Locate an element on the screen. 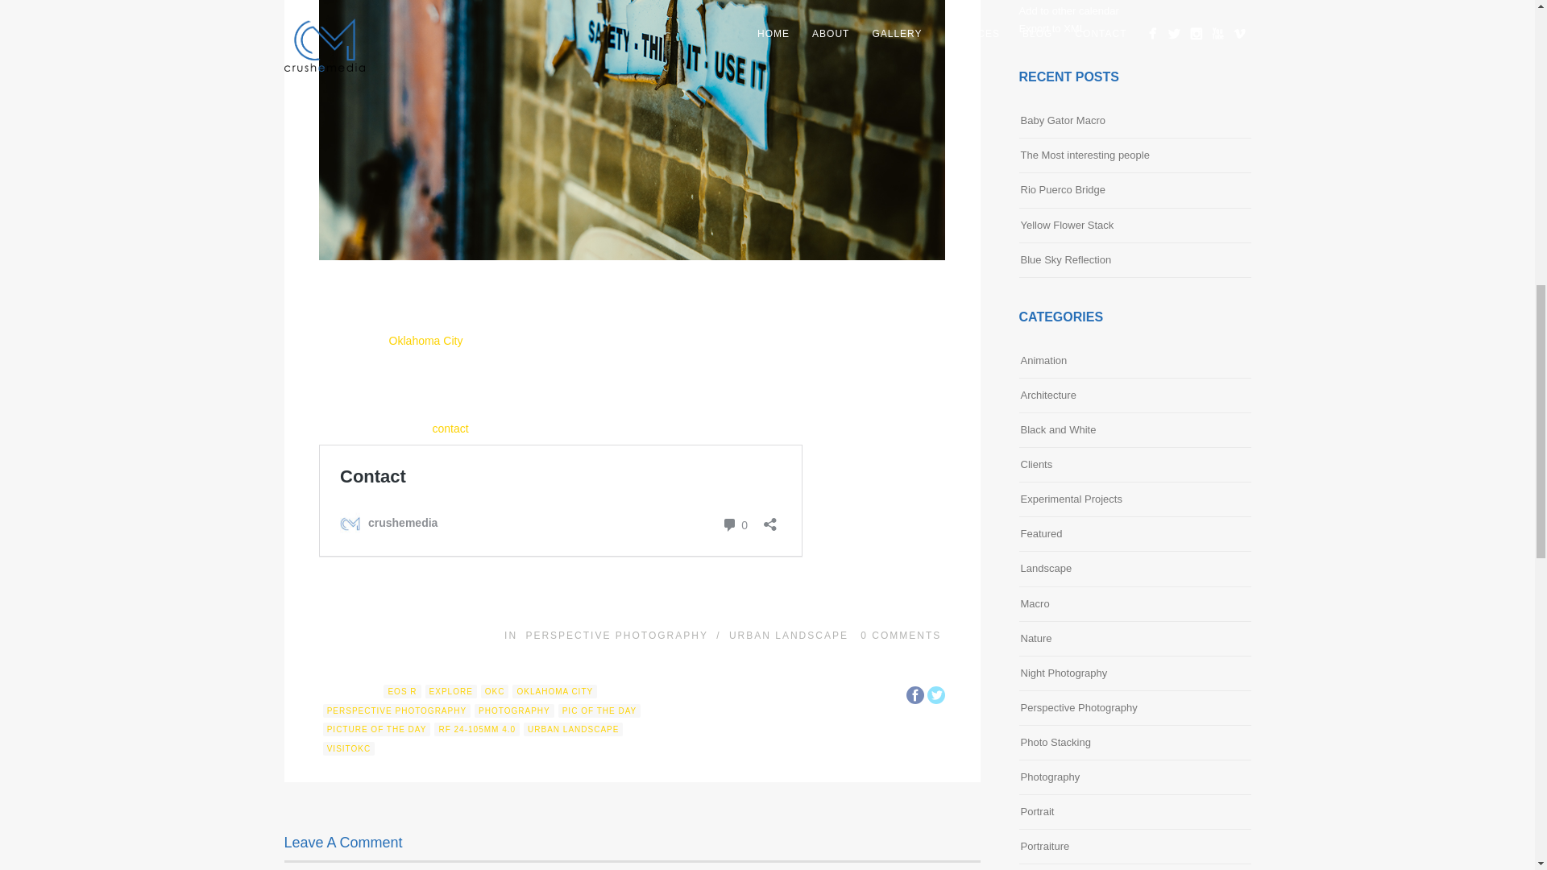  OKC is located at coordinates (495, 691).